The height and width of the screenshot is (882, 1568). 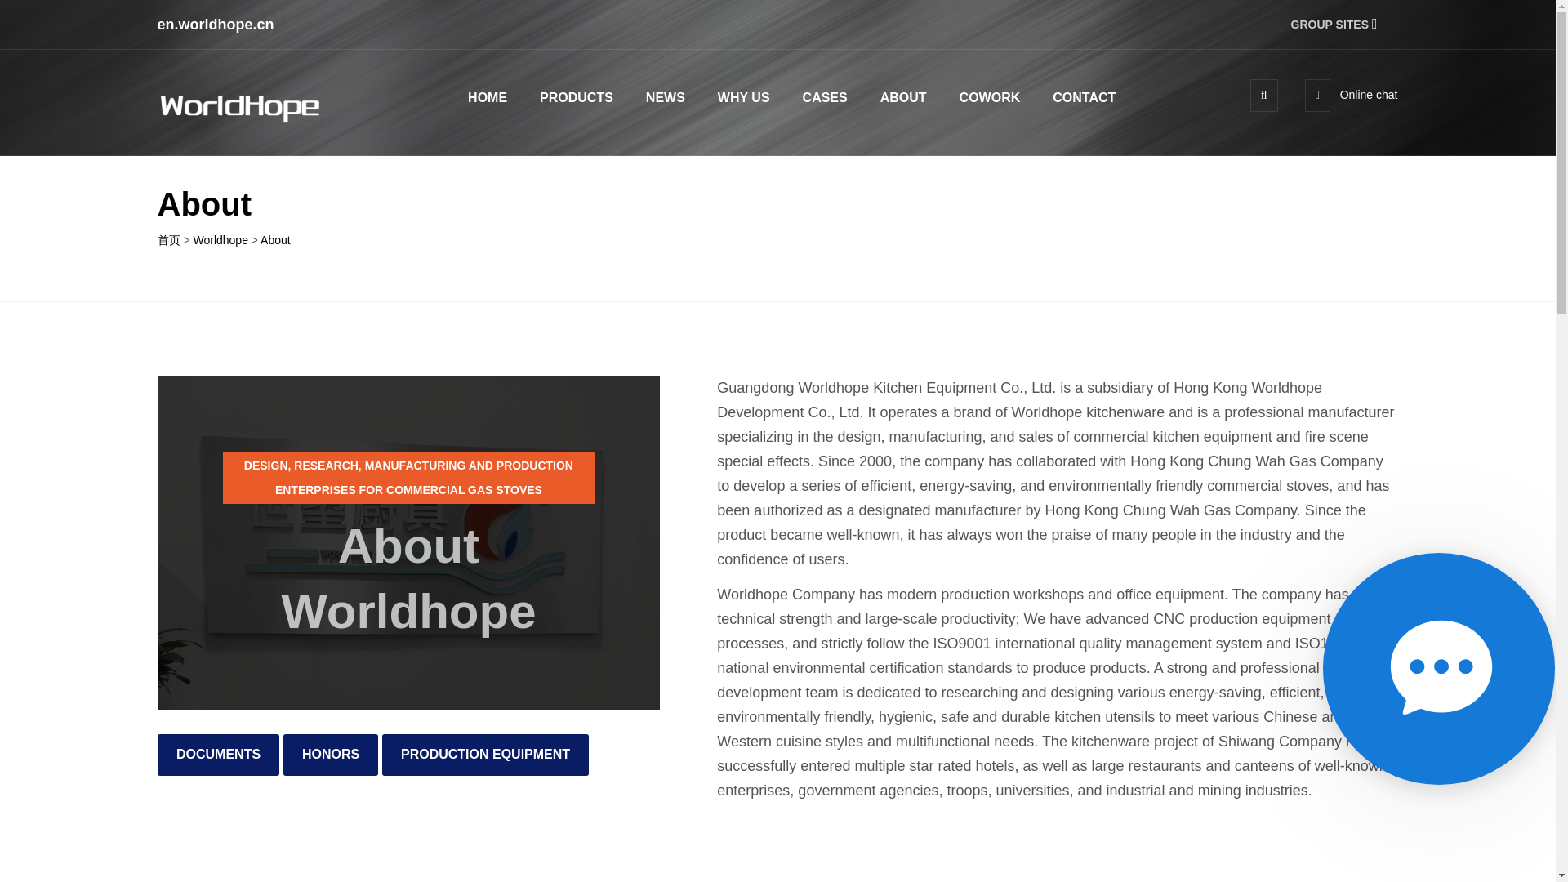 I want to click on ABOUT, so click(x=903, y=96).